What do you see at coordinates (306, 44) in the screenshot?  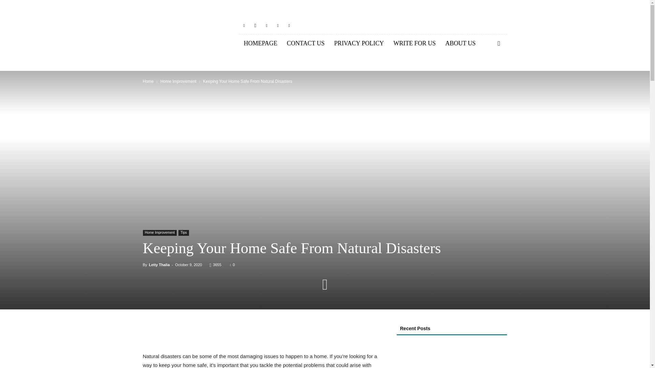 I see `CONTACT US` at bounding box center [306, 44].